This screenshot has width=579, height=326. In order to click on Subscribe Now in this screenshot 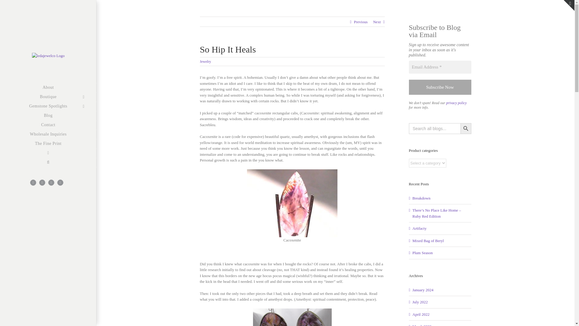, I will do `click(440, 87)`.